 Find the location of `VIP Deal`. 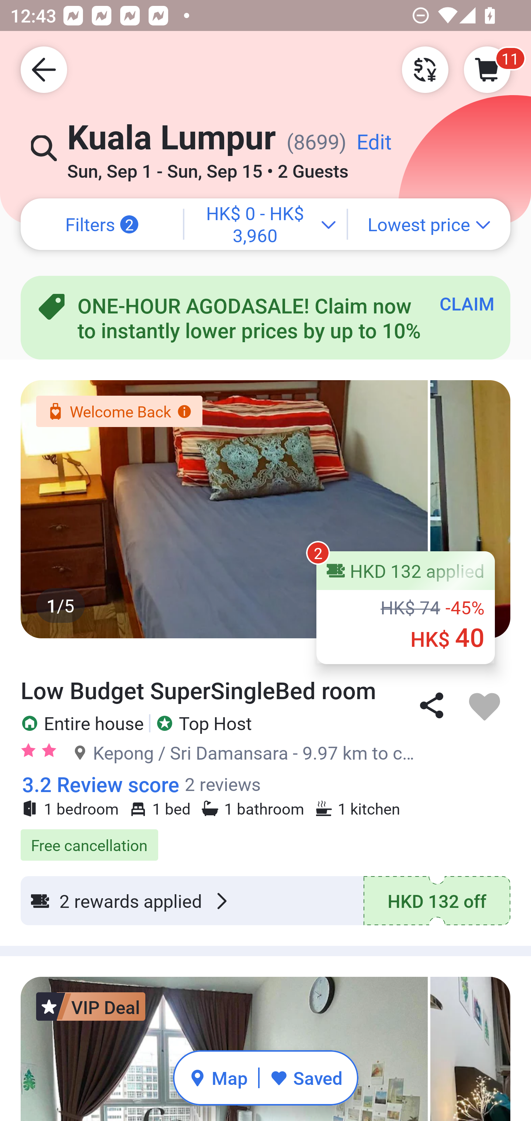

VIP Deal is located at coordinates (91, 1007).